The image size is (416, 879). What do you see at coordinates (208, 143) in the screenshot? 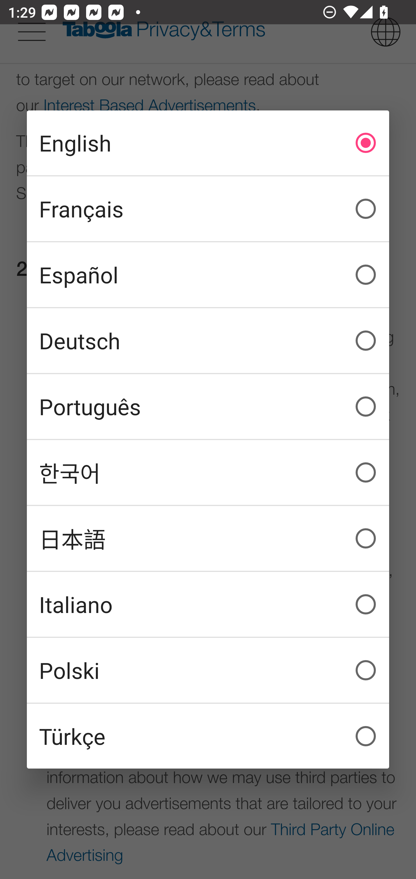
I see `English` at bounding box center [208, 143].